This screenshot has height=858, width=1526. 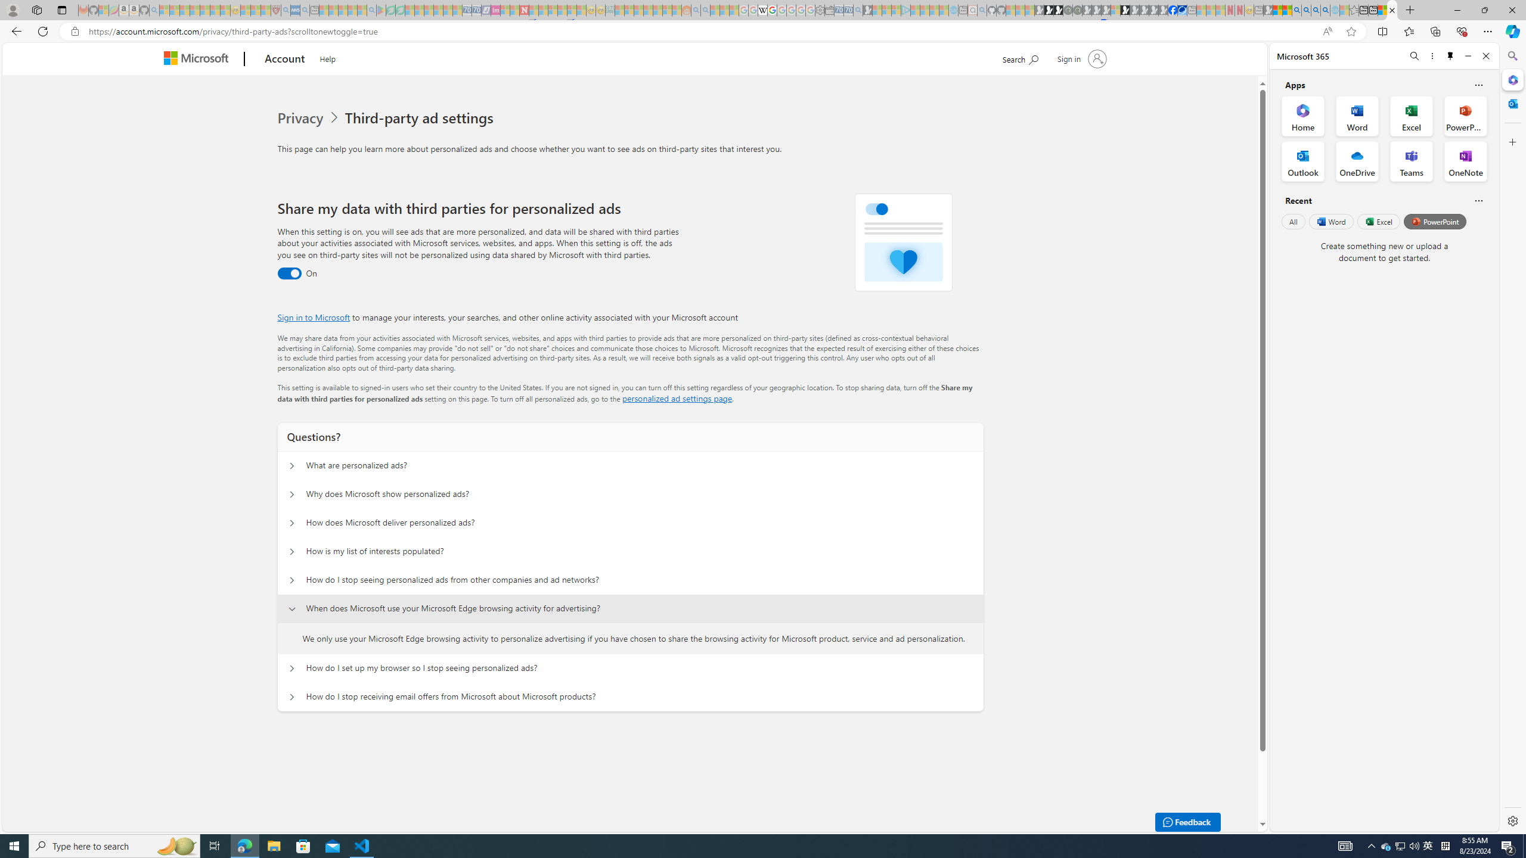 I want to click on Word Office App, so click(x=1357, y=116).